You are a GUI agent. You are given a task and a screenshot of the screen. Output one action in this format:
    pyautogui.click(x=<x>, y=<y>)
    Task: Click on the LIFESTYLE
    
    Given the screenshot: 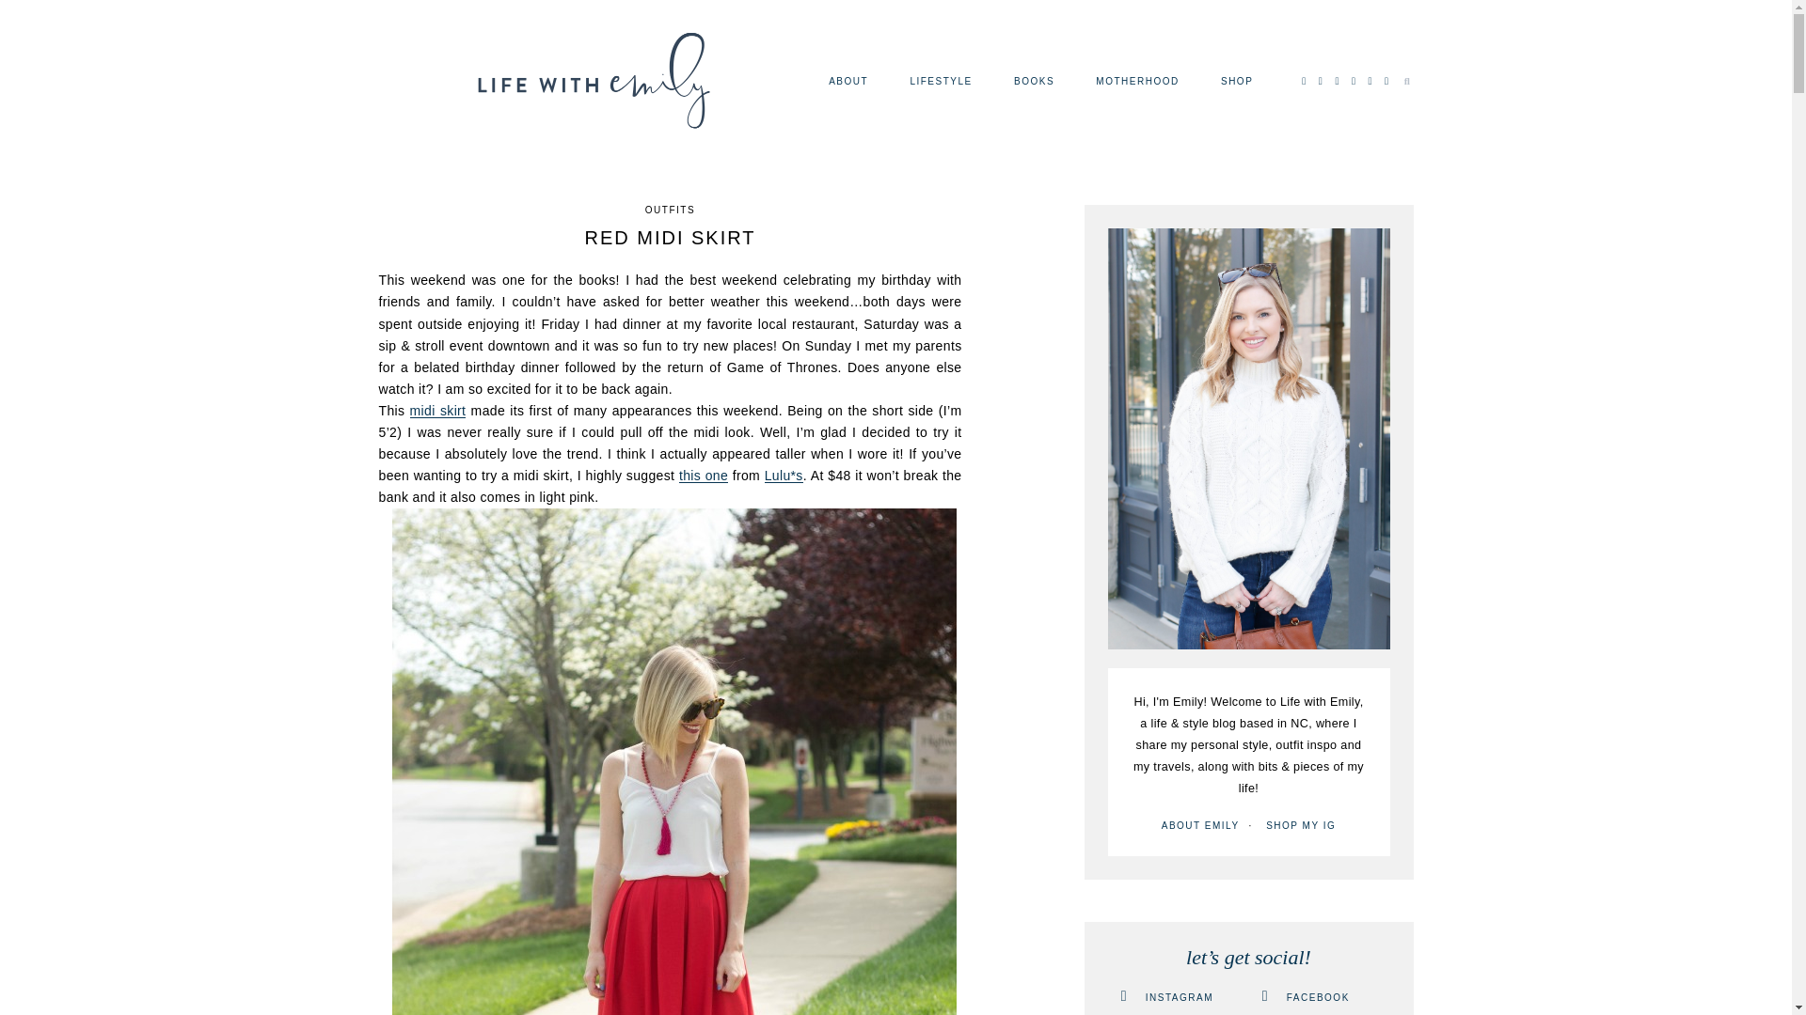 What is the action you would take?
    pyautogui.click(x=941, y=81)
    